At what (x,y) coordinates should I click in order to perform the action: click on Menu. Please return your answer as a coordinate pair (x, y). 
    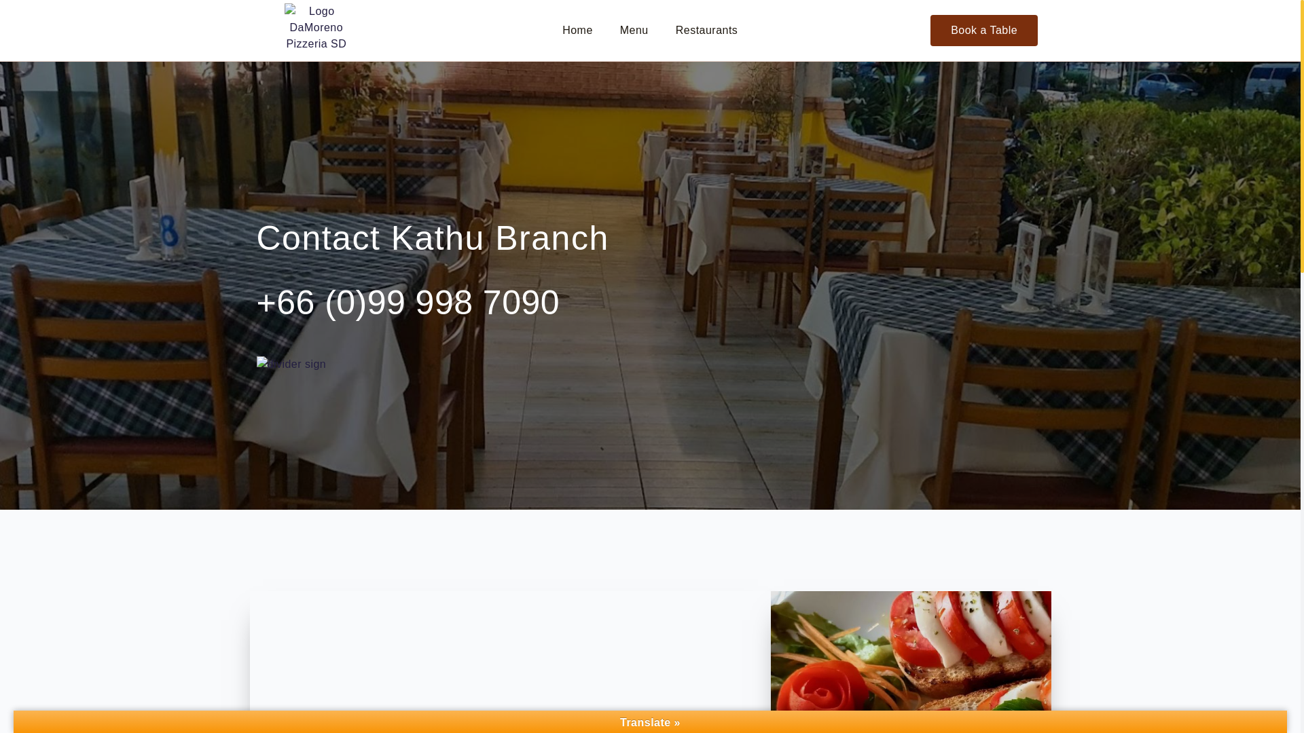
    Looking at the image, I should click on (634, 30).